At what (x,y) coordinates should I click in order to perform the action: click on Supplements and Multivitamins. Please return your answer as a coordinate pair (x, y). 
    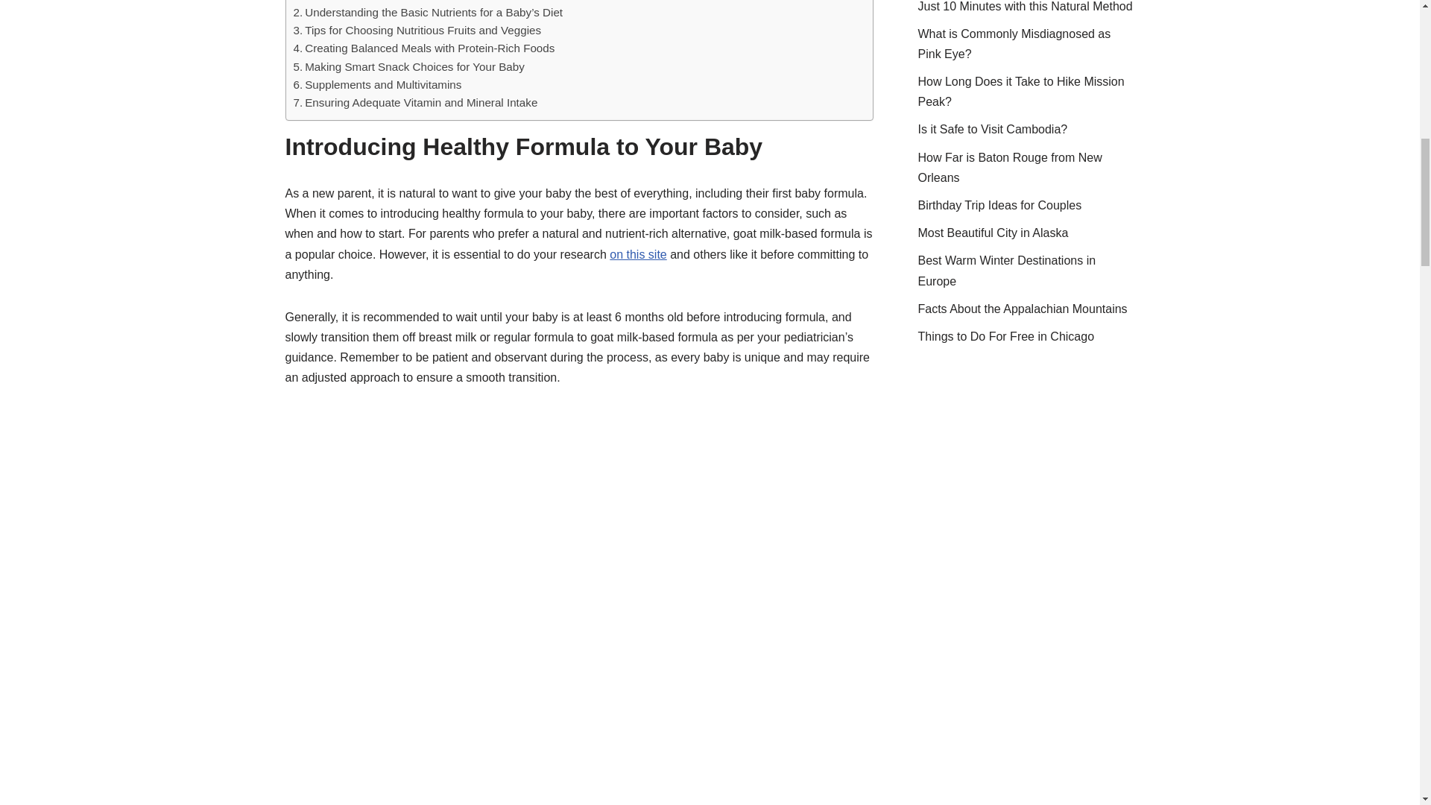
    Looking at the image, I should click on (377, 85).